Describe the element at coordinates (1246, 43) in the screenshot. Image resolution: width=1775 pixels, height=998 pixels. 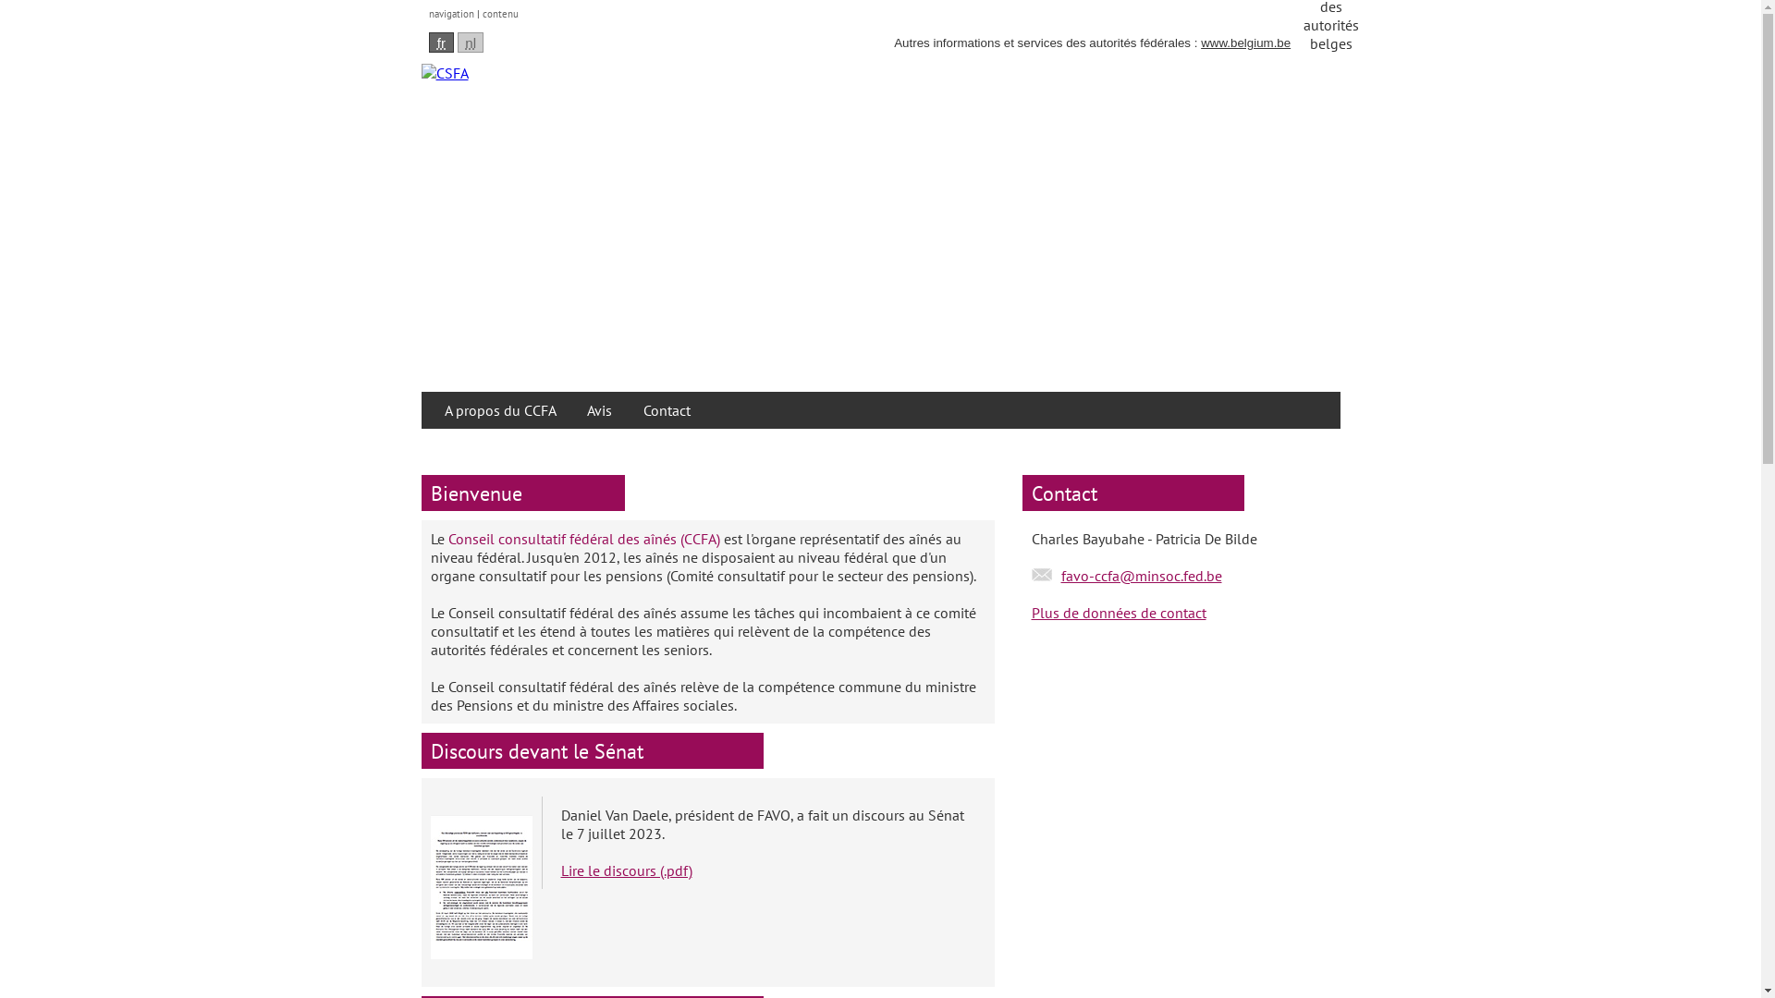
I see `www.belgium.be` at that location.